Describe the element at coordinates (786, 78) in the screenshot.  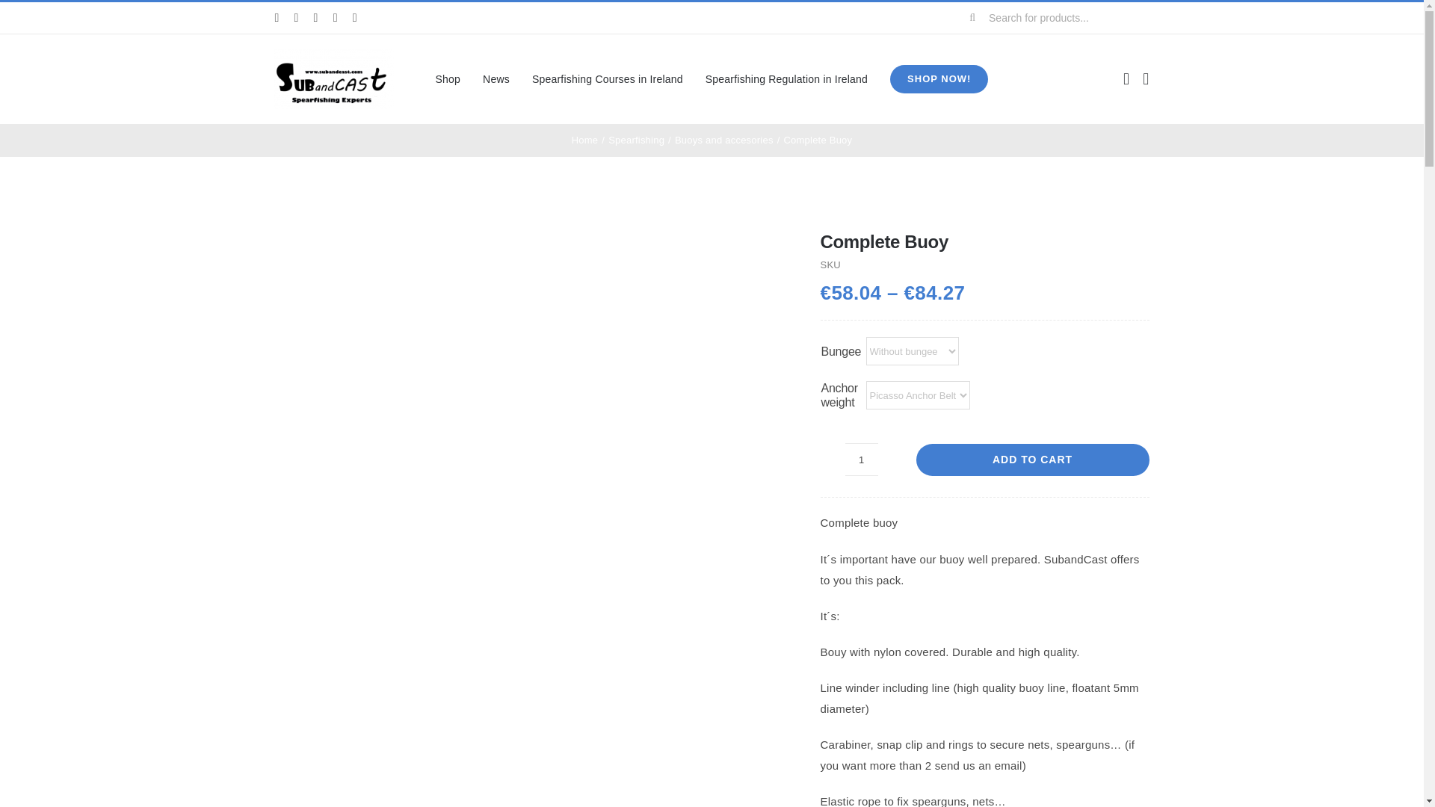
I see `Spearfishing Regulation in Ireland` at that location.